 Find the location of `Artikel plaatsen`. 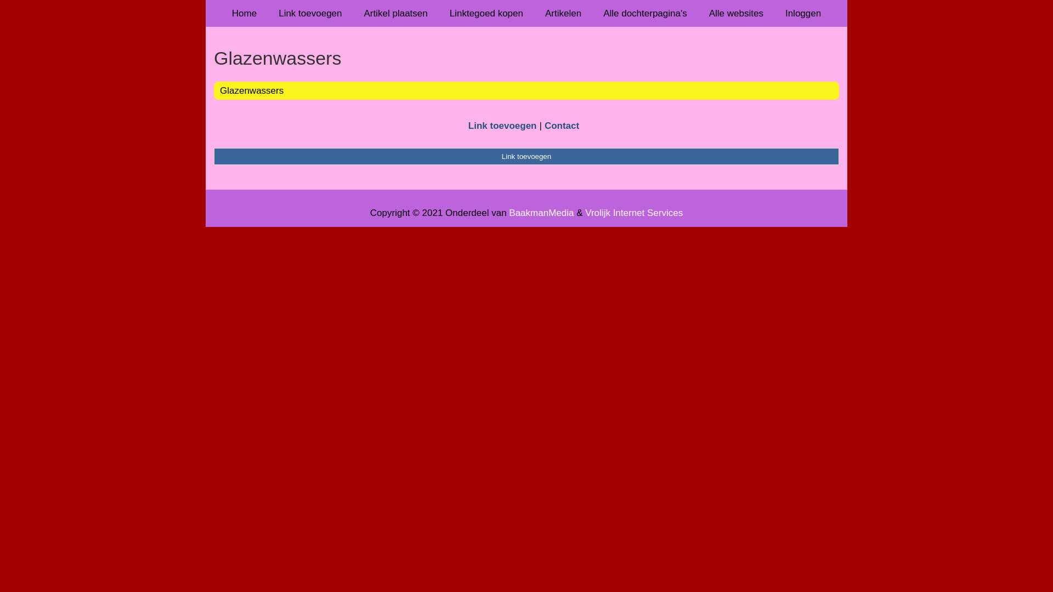

Artikel plaatsen is located at coordinates (396, 13).